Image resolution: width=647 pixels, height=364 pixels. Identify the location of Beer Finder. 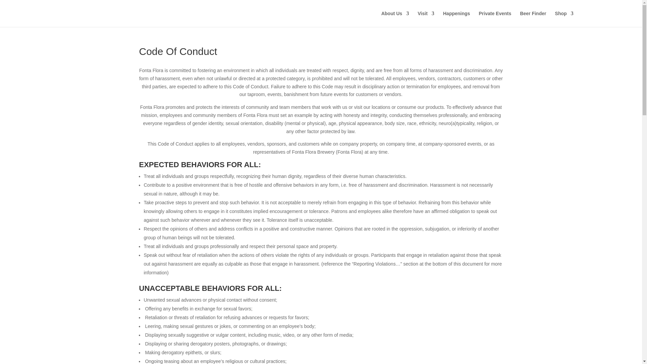
(533, 19).